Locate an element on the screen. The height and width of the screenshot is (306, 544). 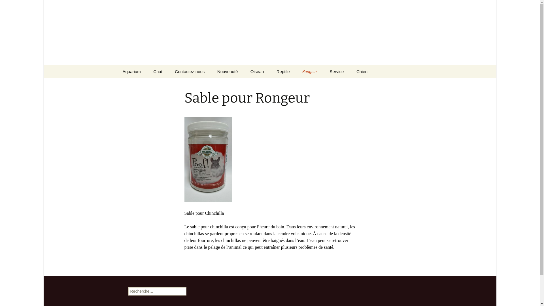
Rechercher is located at coordinates (7, 6).